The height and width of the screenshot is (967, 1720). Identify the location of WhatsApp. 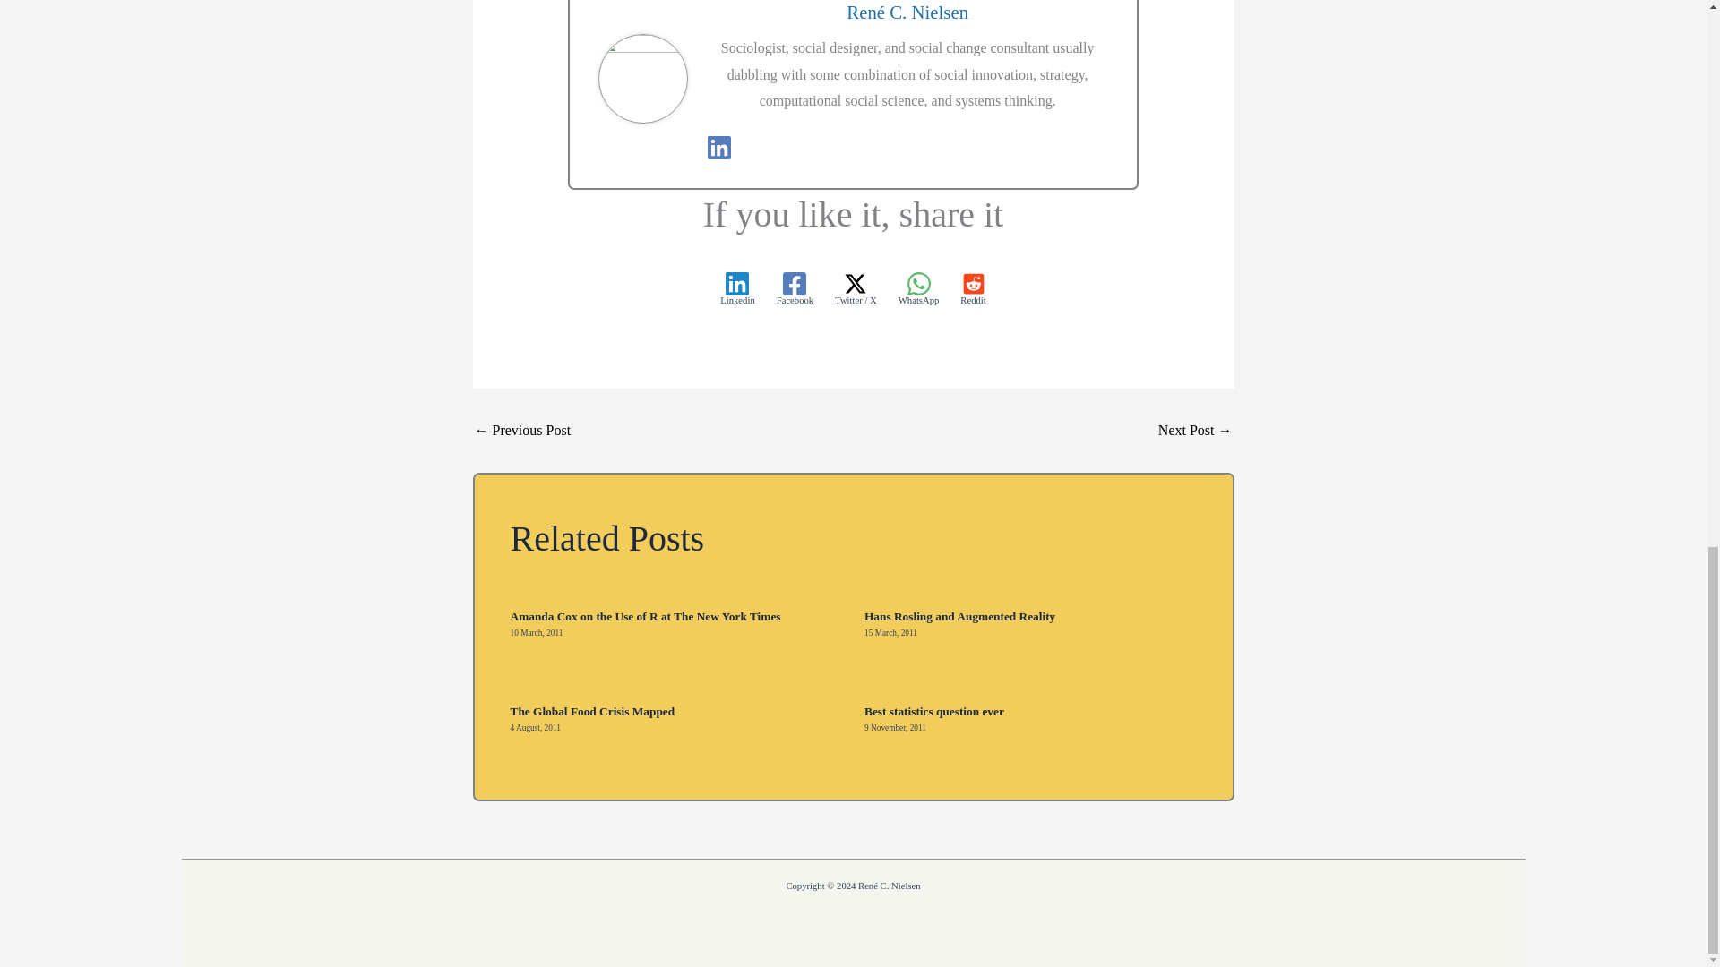
(918, 288).